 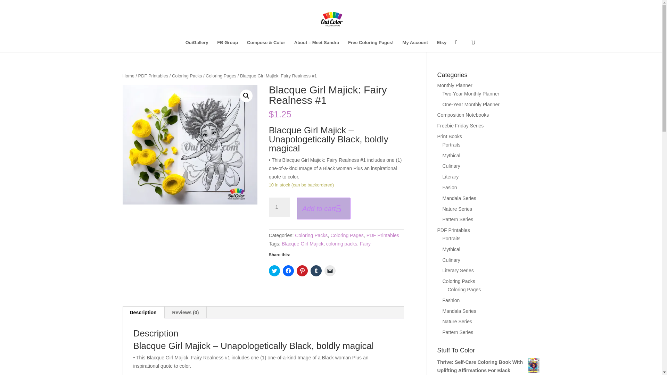 What do you see at coordinates (128, 76) in the screenshot?
I see `Home` at bounding box center [128, 76].